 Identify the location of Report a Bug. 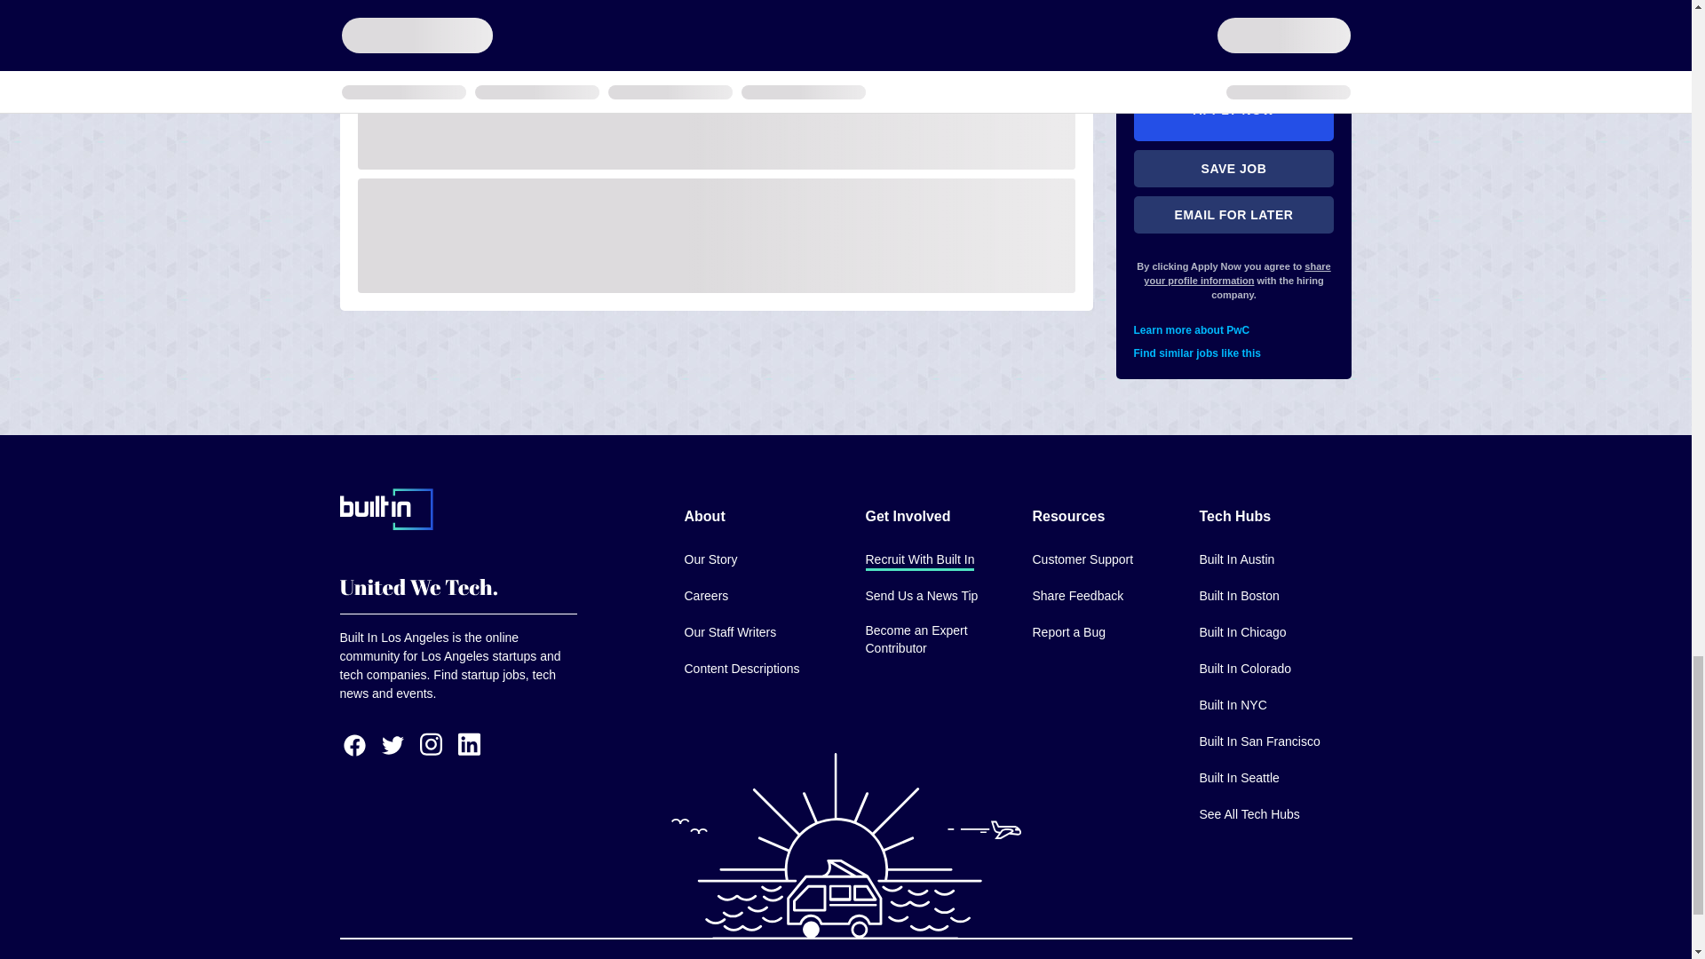
(1067, 633).